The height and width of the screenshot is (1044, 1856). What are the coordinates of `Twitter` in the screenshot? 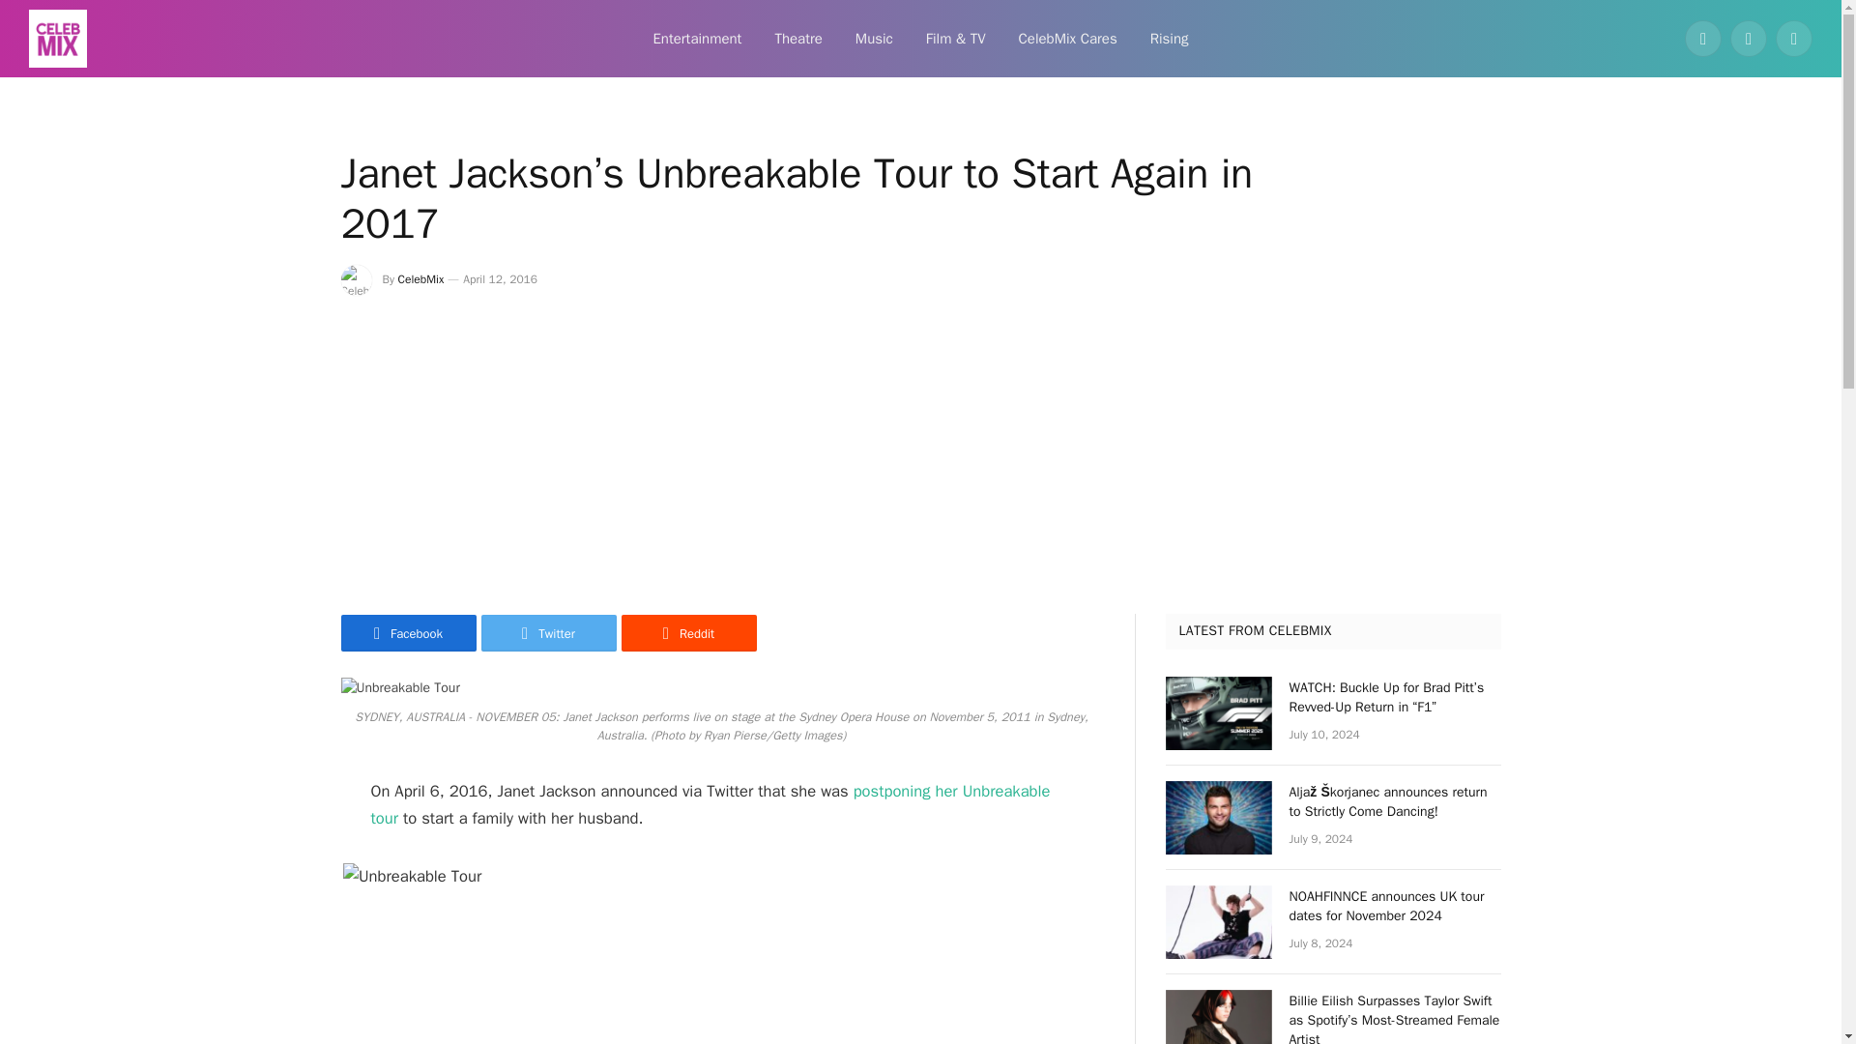 It's located at (548, 632).